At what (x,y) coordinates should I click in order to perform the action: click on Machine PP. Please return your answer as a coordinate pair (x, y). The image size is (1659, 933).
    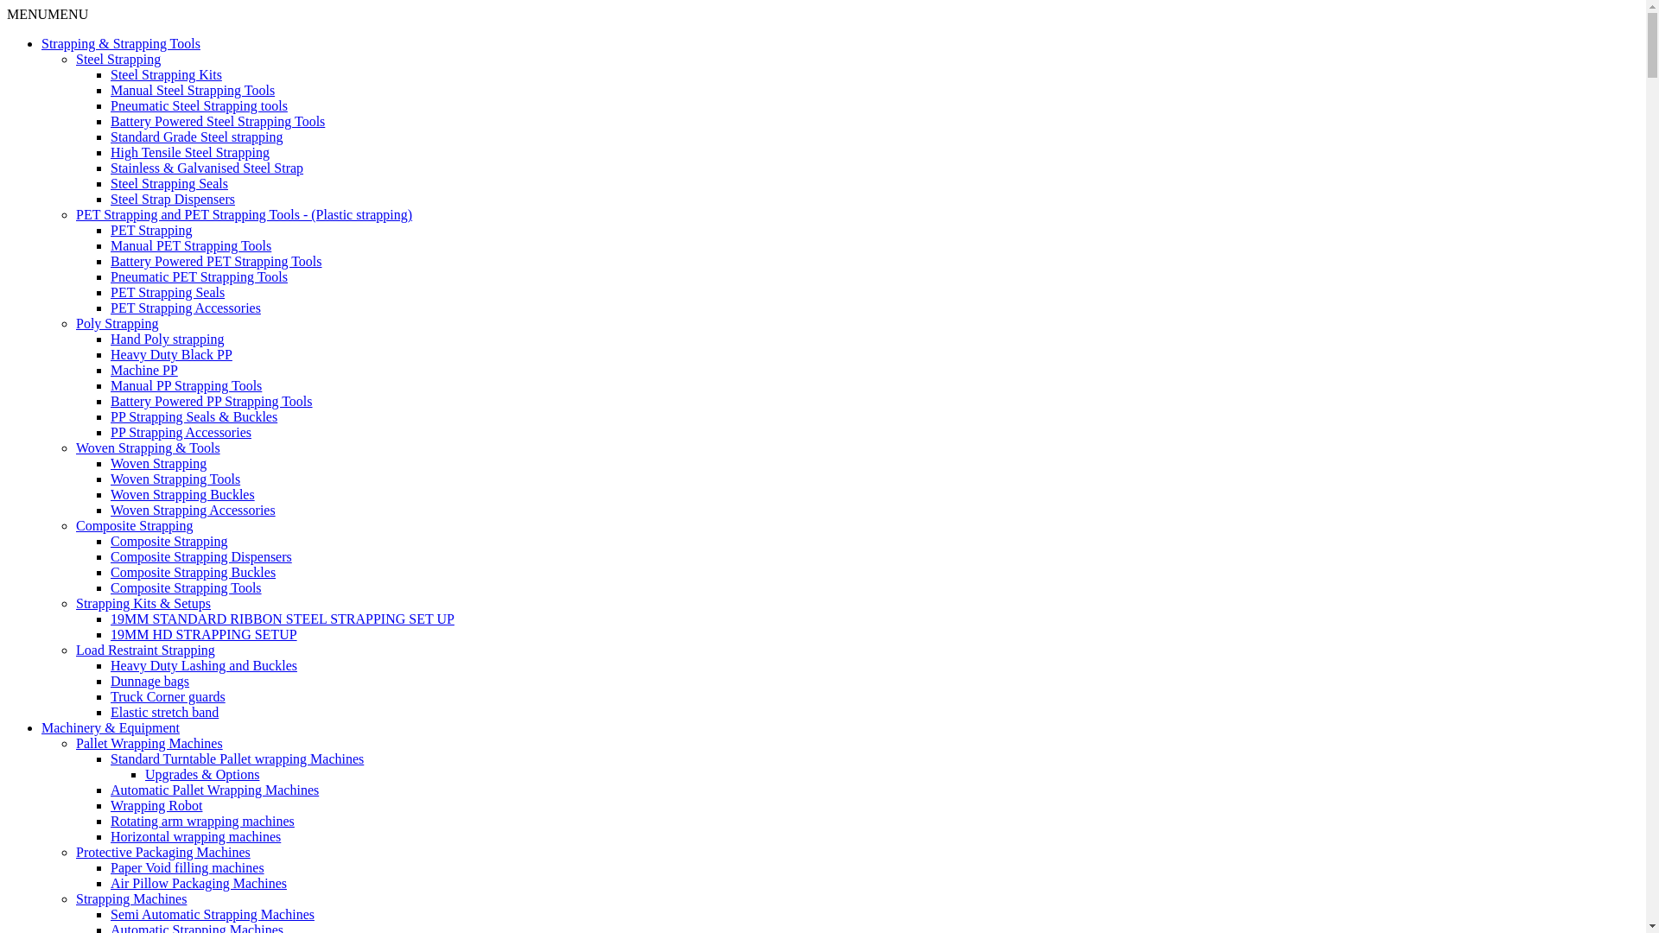
    Looking at the image, I should click on (144, 370).